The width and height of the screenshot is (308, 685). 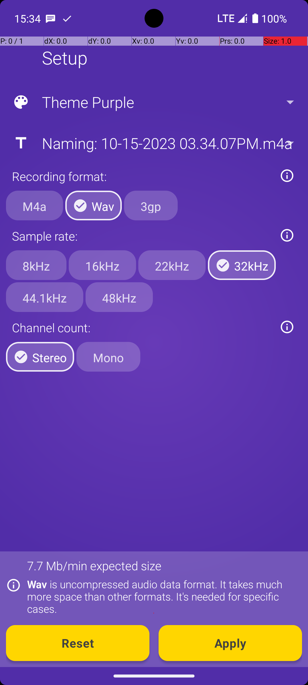 I want to click on Naming: 10-15-2023 03.34.07PM.m4a, so click(x=153, y=143).